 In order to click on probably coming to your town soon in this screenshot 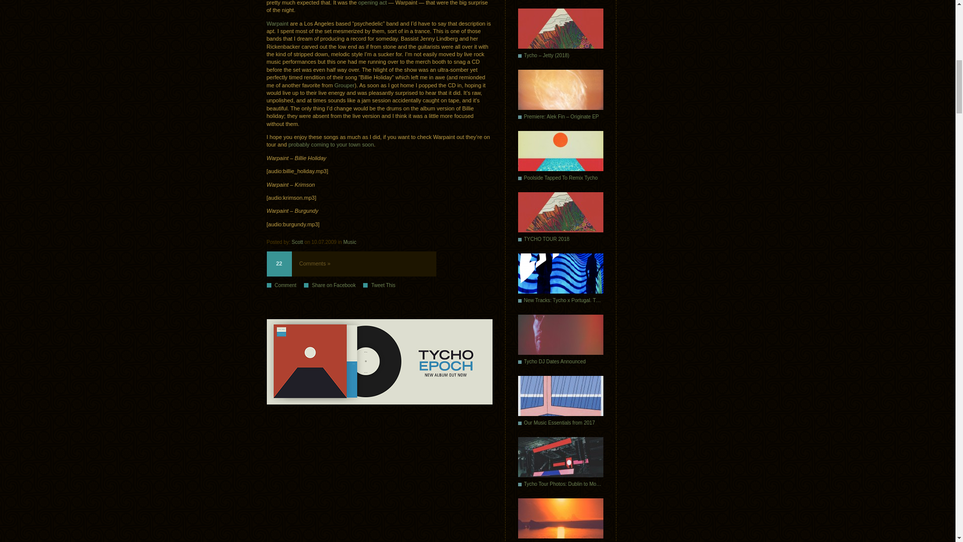, I will do `click(331, 144)`.